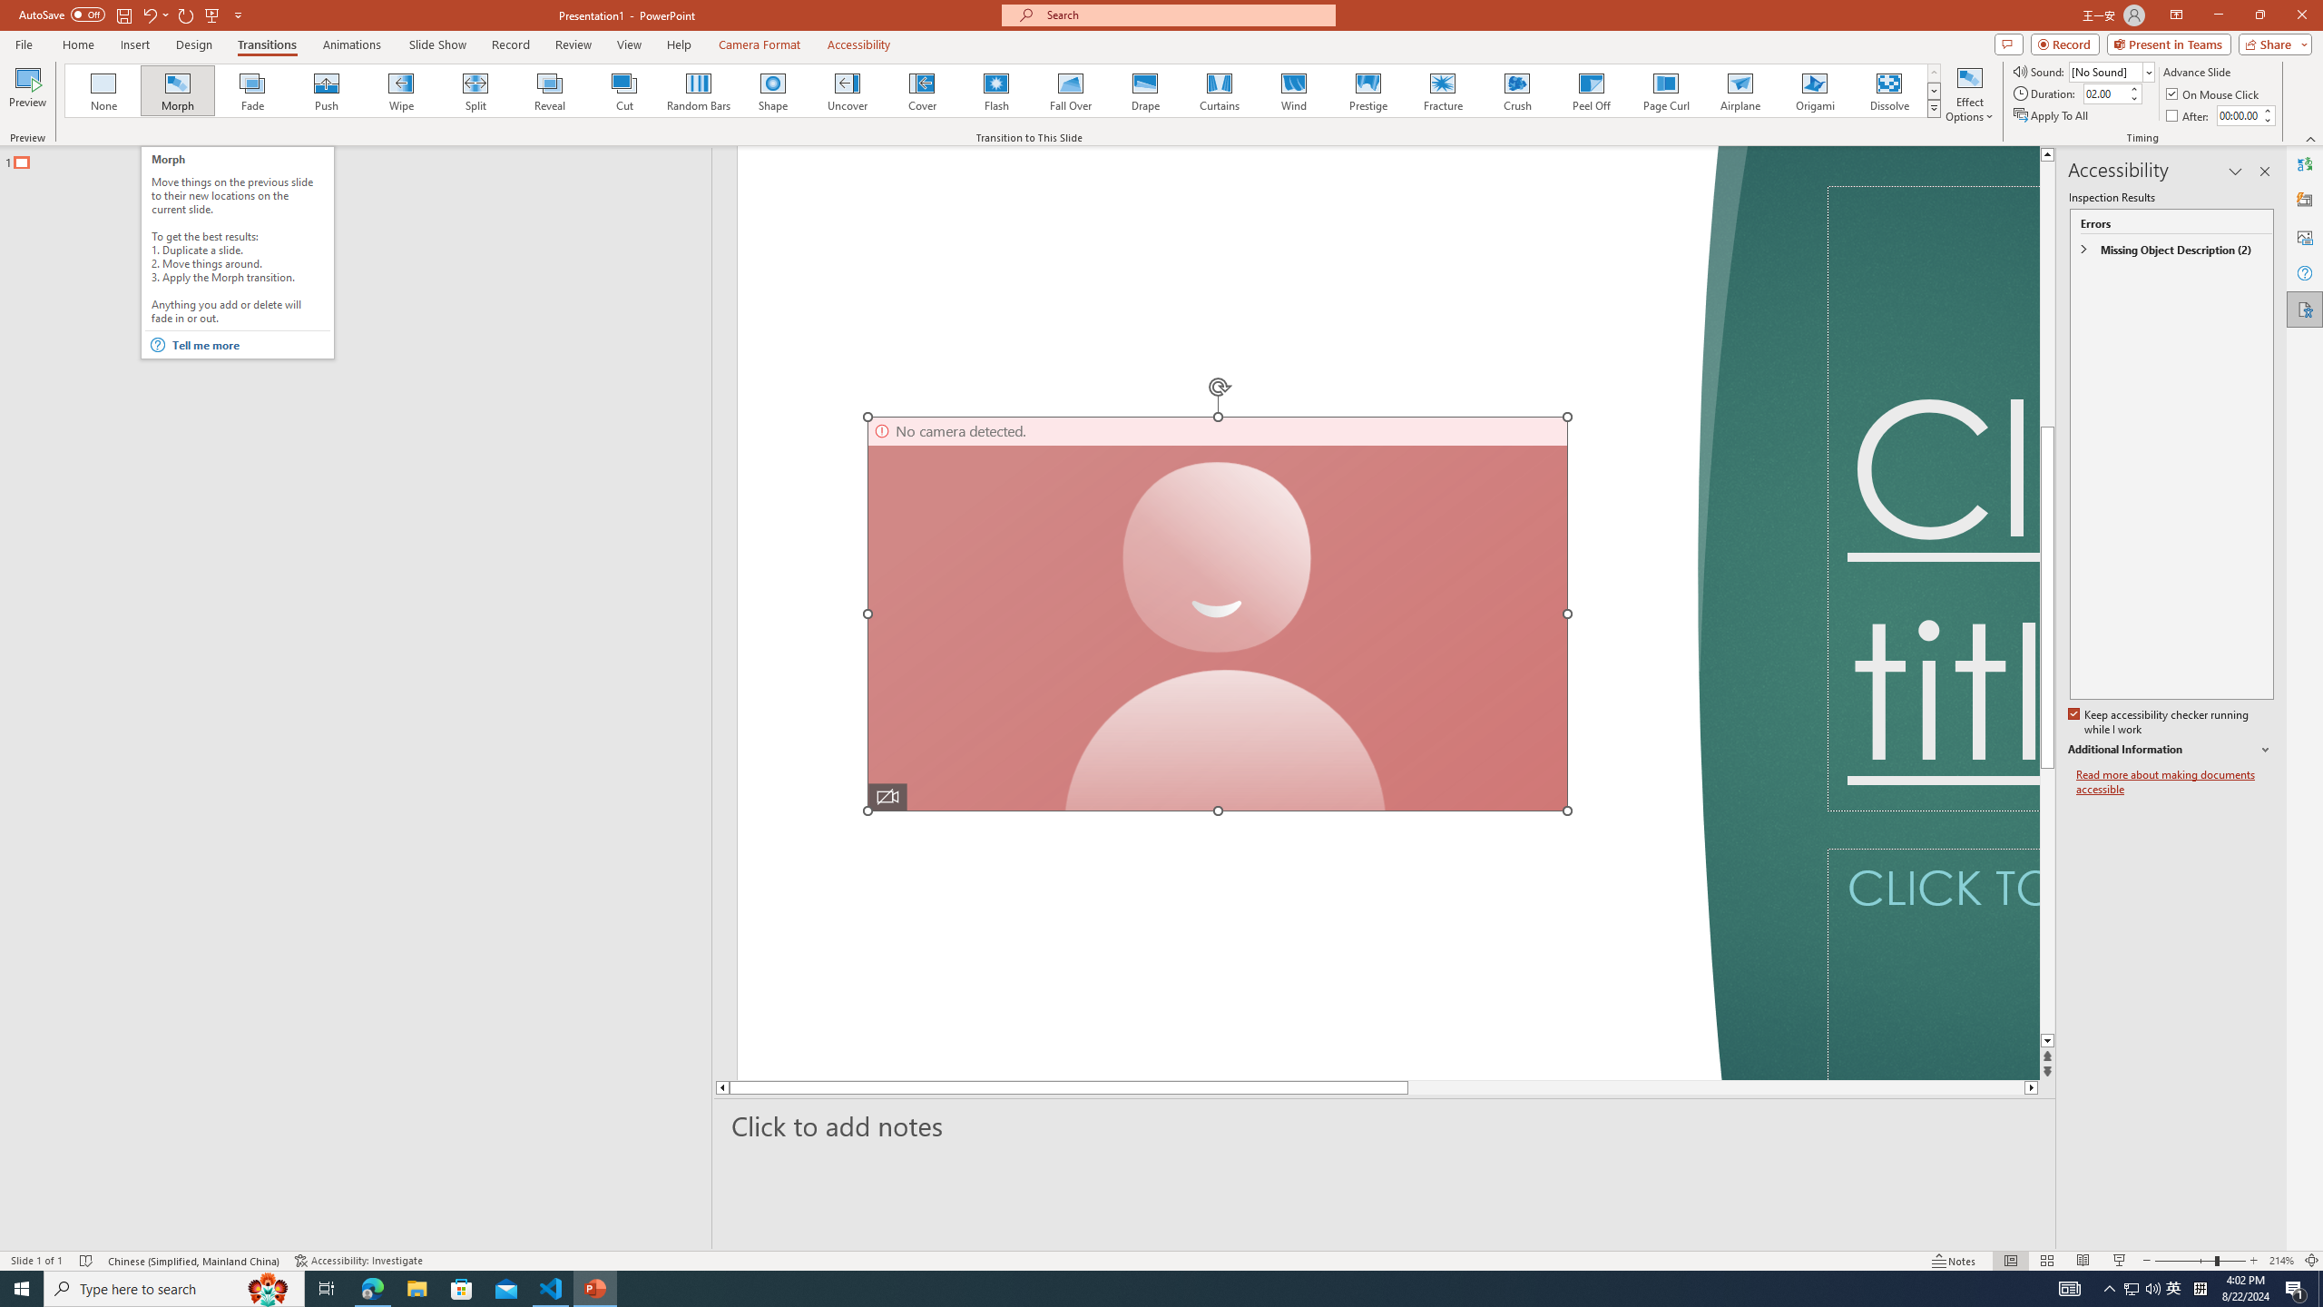 Image resolution: width=2323 pixels, height=1307 pixels. Describe the element at coordinates (1071, 91) in the screenshot. I see `Fall Over` at that location.